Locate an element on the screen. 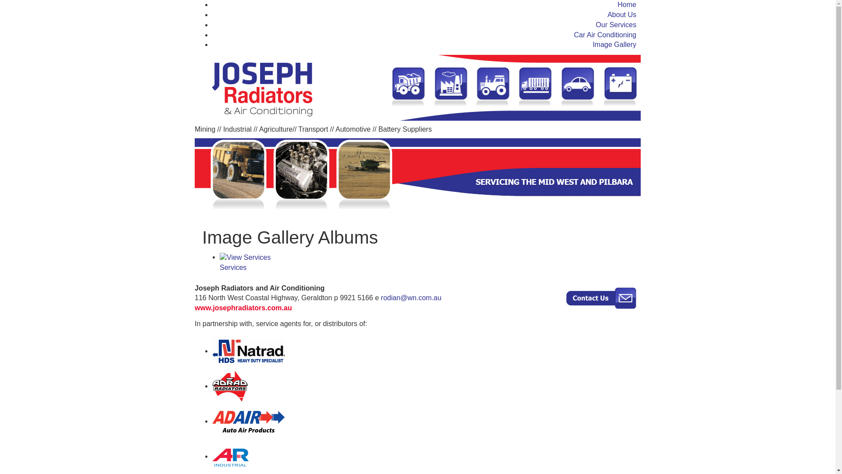  Services is located at coordinates (245, 258).